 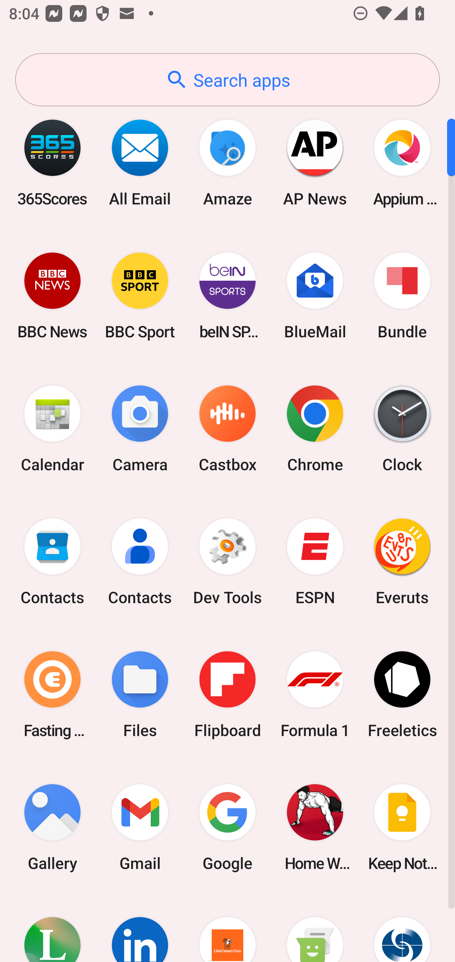 I want to click on Gmail, so click(x=140, y=827).